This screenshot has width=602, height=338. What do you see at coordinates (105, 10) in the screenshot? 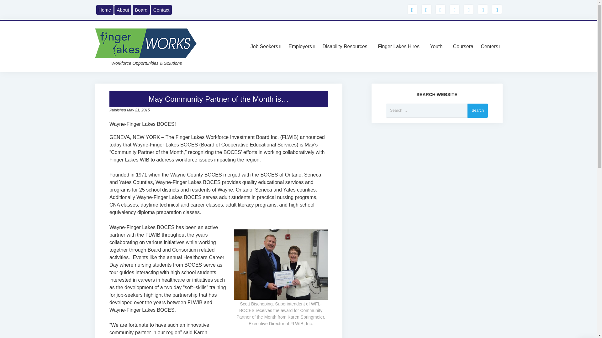
I see `Home` at bounding box center [105, 10].